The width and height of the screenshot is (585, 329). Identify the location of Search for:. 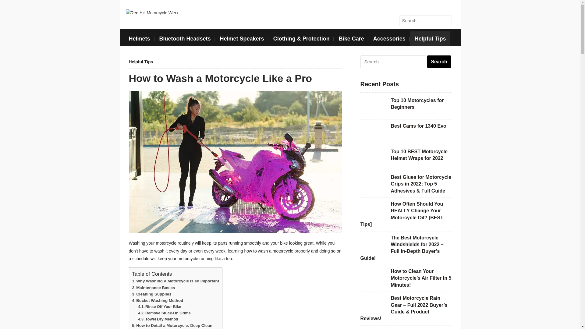
(425, 21).